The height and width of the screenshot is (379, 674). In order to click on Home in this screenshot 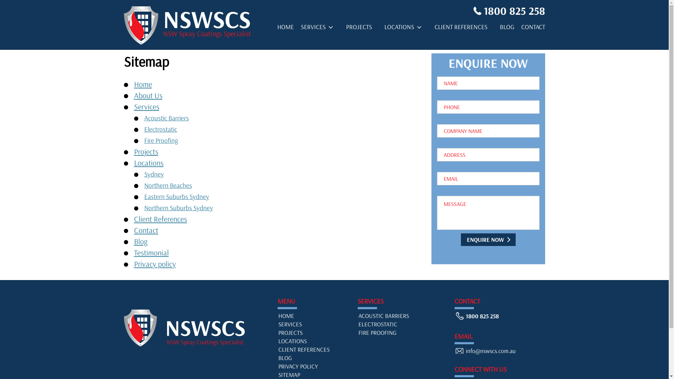, I will do `click(143, 84)`.